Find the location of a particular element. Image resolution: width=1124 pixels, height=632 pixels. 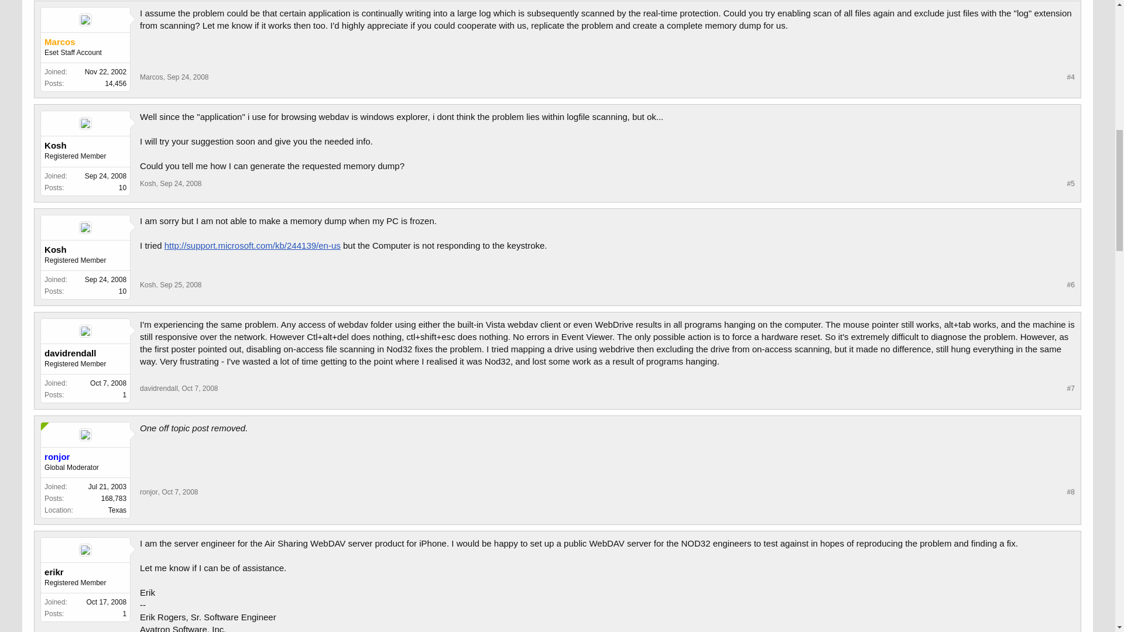

14,456 is located at coordinates (115, 84).